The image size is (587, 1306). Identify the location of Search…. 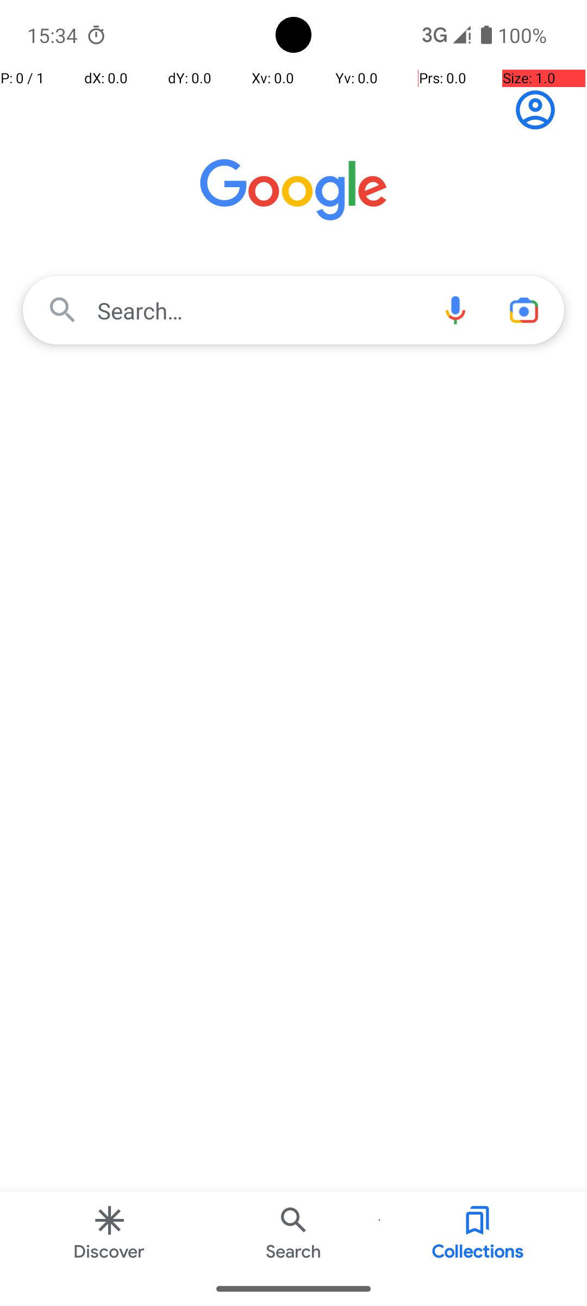
(293, 310).